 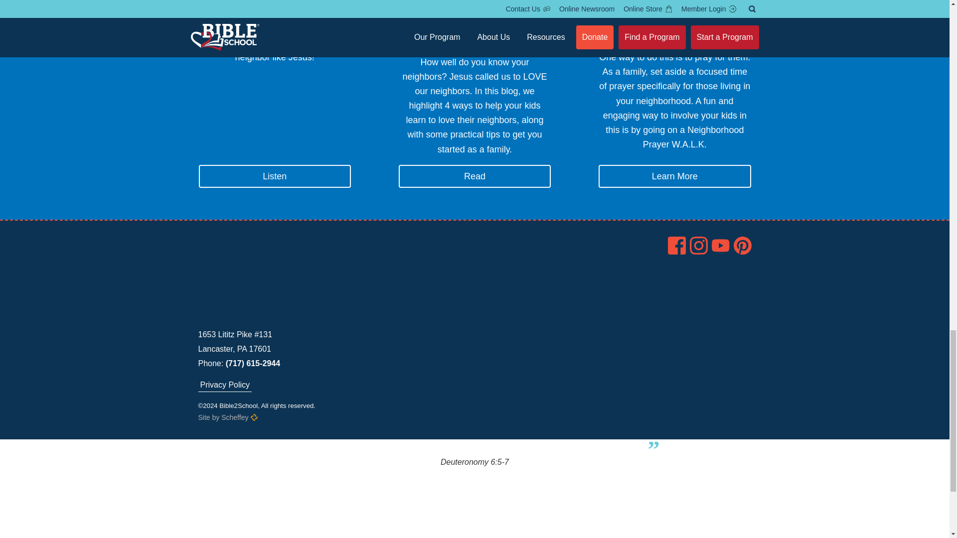 What do you see at coordinates (475, 176) in the screenshot?
I see `Read` at bounding box center [475, 176].